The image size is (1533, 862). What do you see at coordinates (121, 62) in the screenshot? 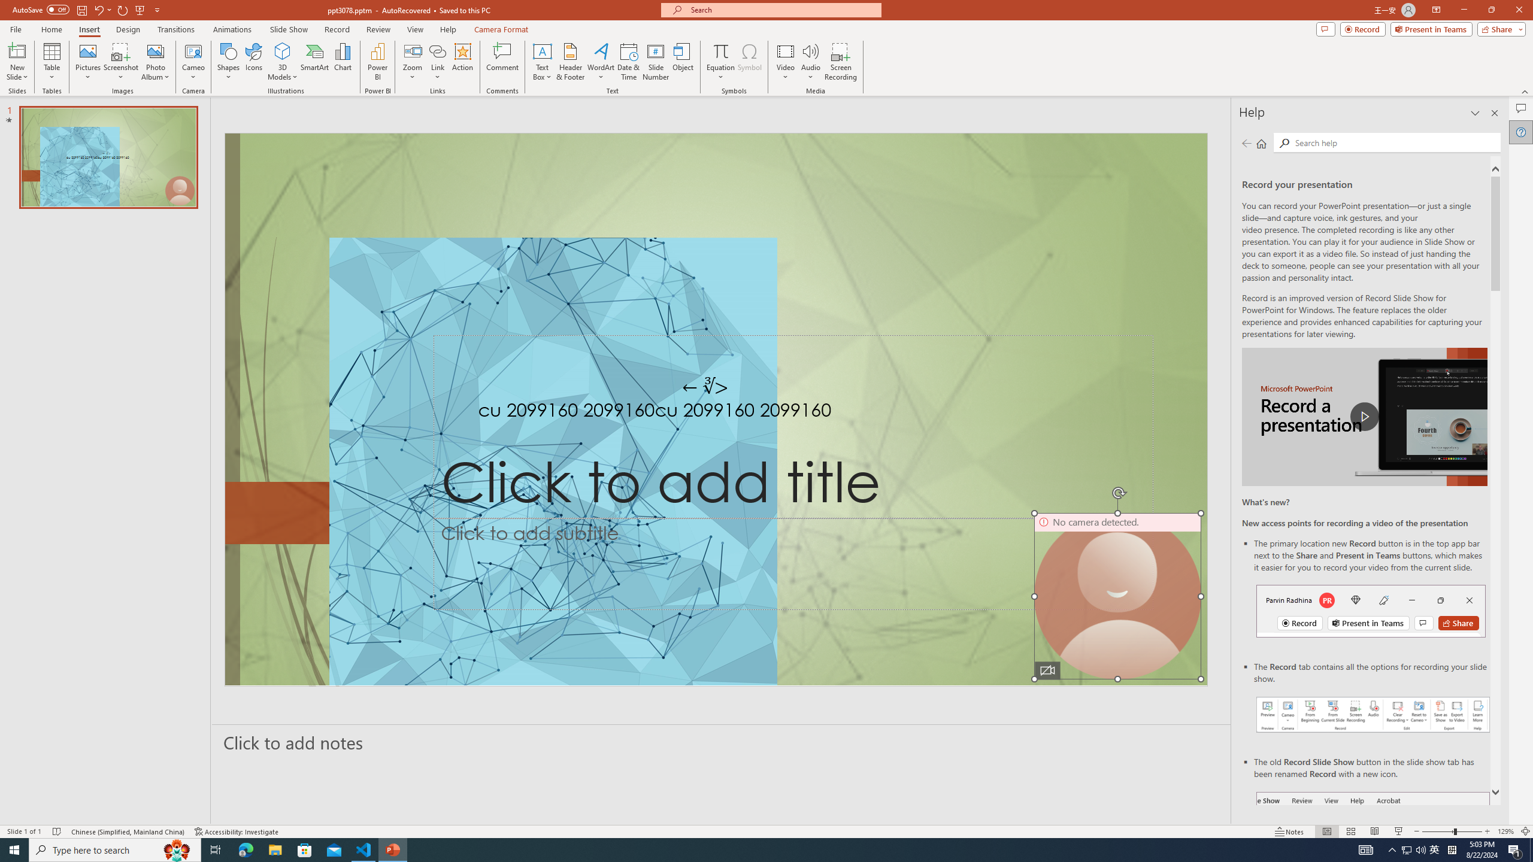
I see `Screenshot` at bounding box center [121, 62].